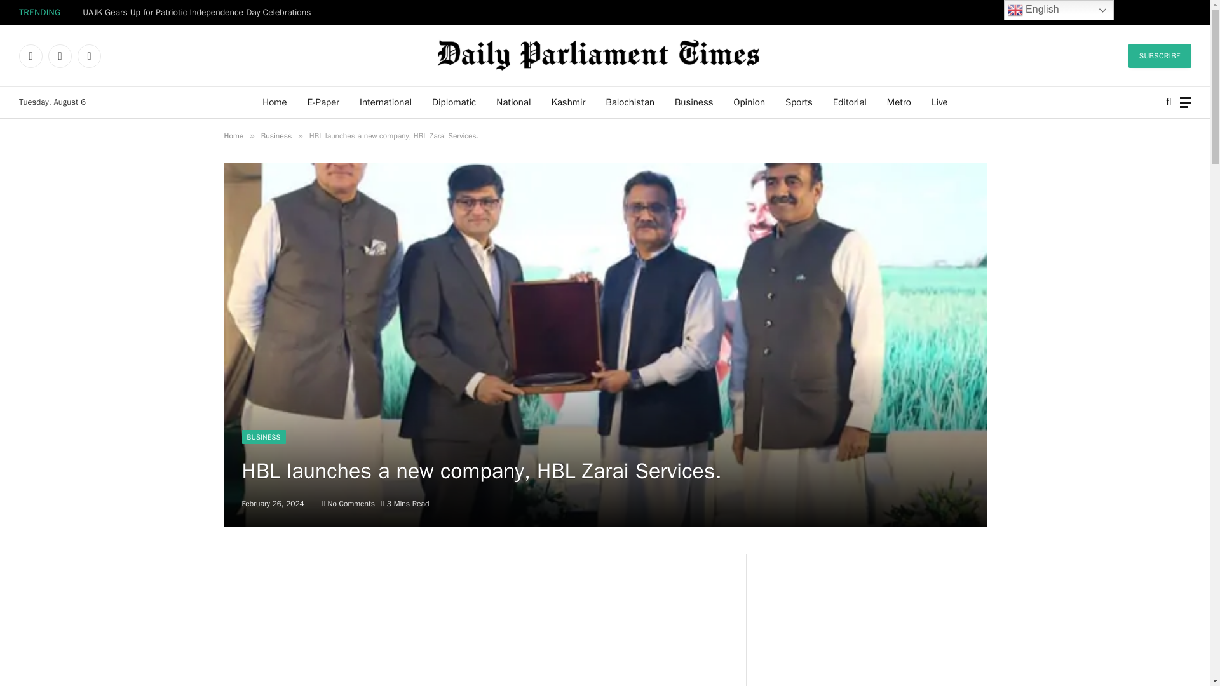 The width and height of the screenshot is (1220, 686). What do you see at coordinates (605, 56) in the screenshot?
I see `Daily Parliament Times` at bounding box center [605, 56].